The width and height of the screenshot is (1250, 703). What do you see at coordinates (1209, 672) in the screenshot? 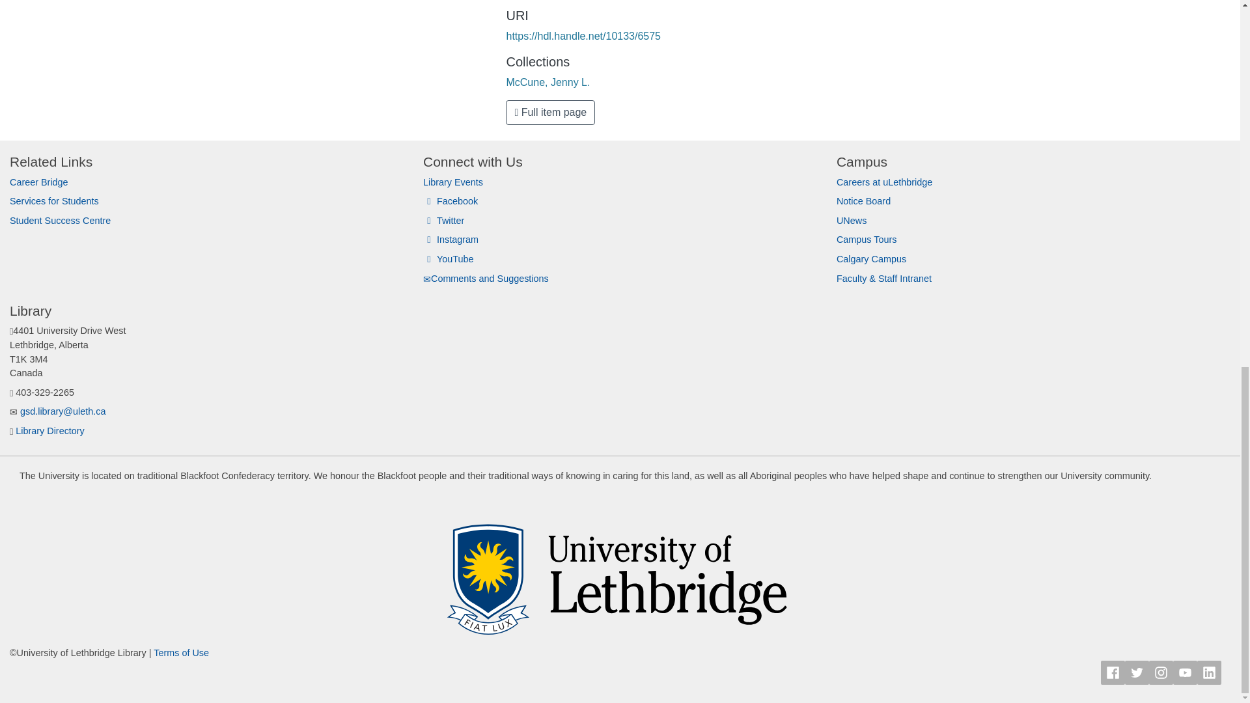
I see `LinkedIn Link` at bounding box center [1209, 672].